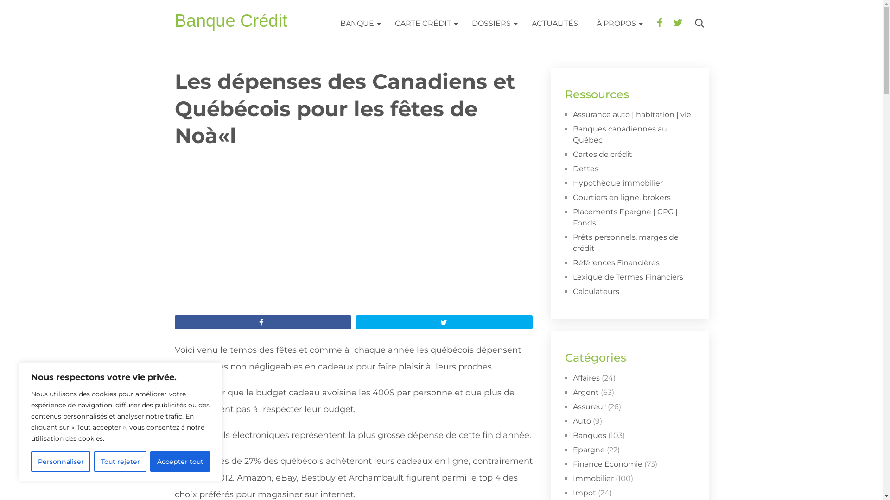 The image size is (890, 500). Describe the element at coordinates (197, 163) in the screenshot. I see `Vincent` at that location.